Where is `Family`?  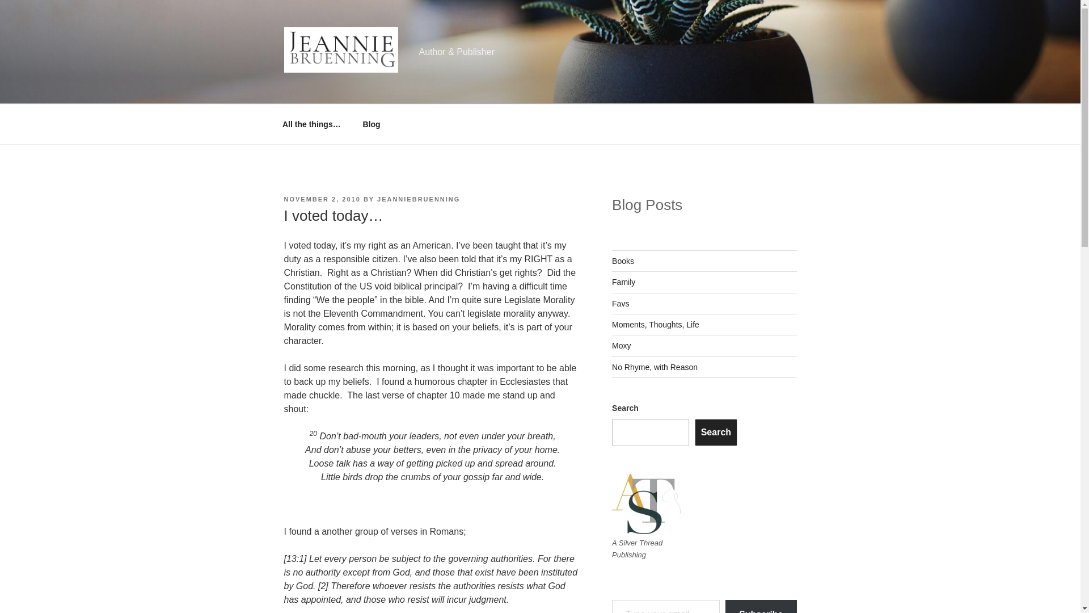 Family is located at coordinates (623, 282).